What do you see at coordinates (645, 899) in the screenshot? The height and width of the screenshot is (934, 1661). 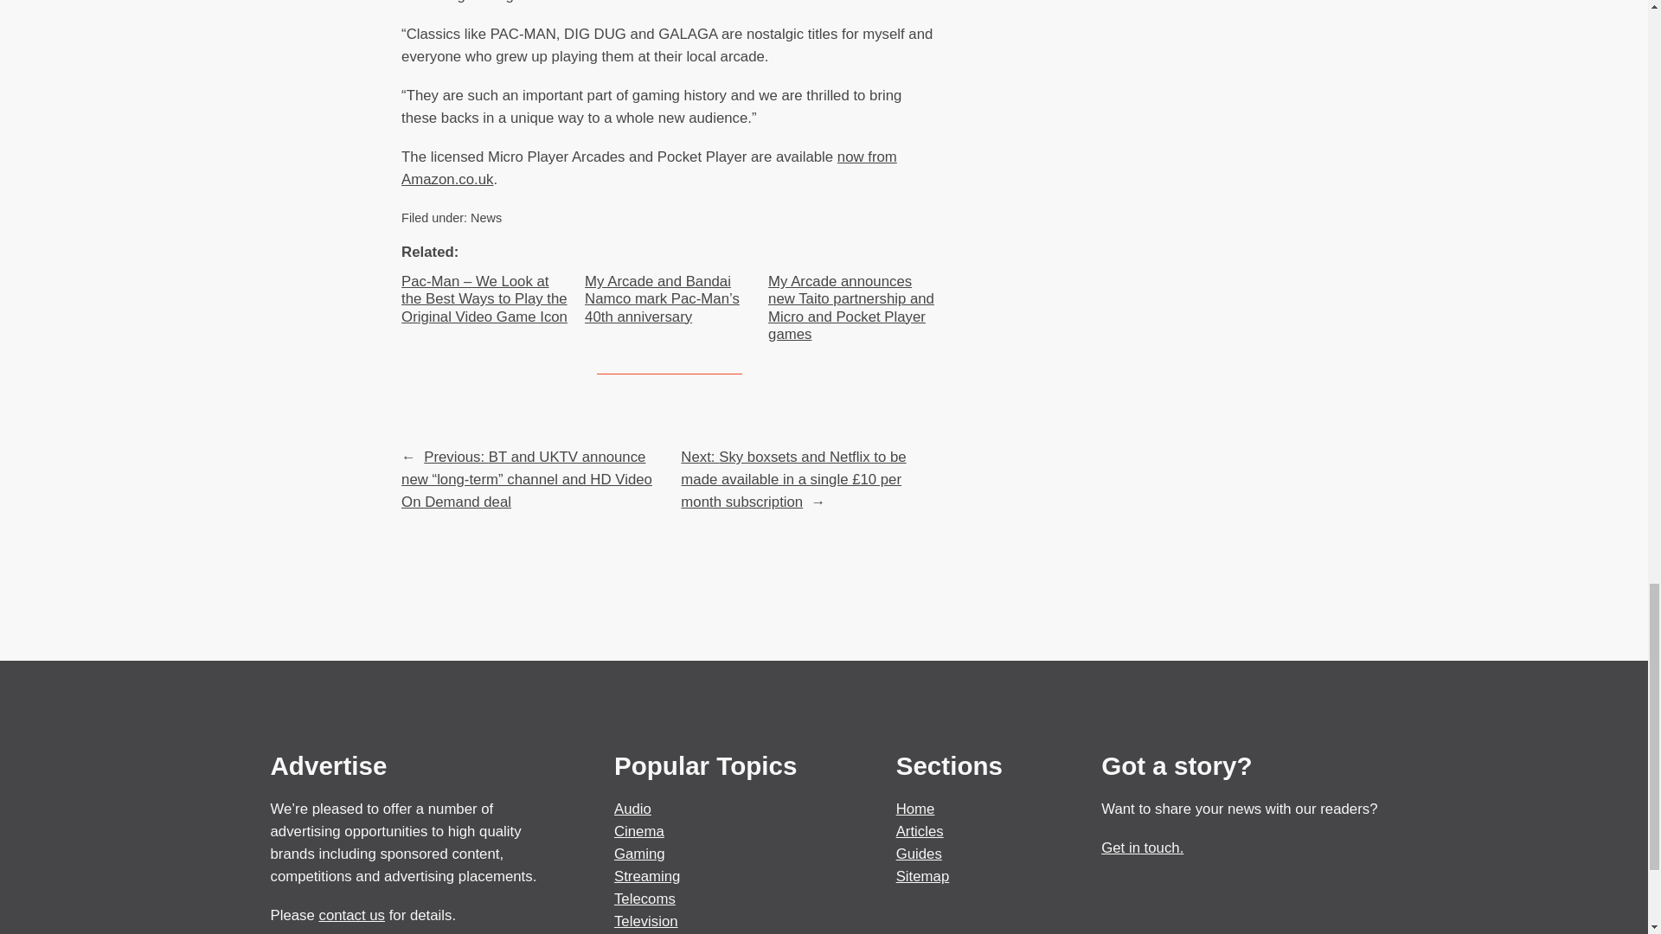 I see `Telecoms` at bounding box center [645, 899].